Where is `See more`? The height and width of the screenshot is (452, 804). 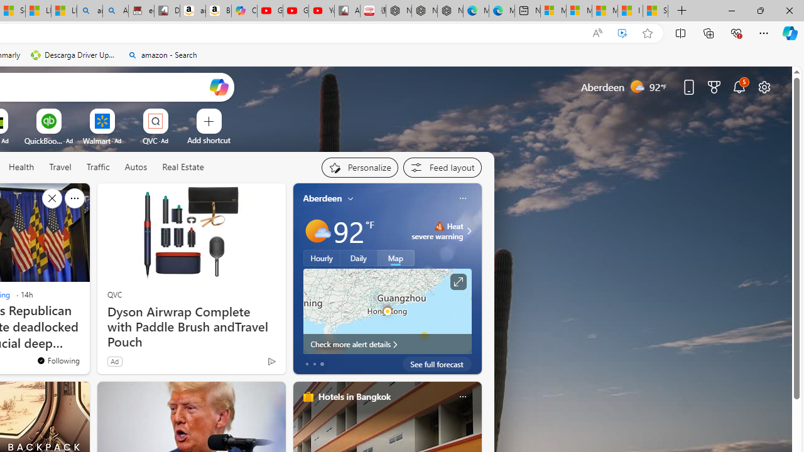 See more is located at coordinates (74, 198).